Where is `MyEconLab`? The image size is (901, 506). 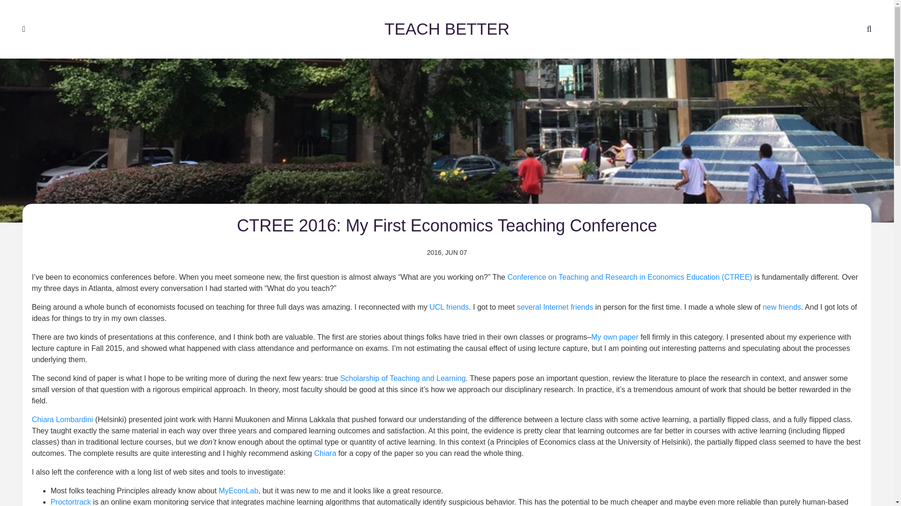
MyEconLab is located at coordinates (238, 483).